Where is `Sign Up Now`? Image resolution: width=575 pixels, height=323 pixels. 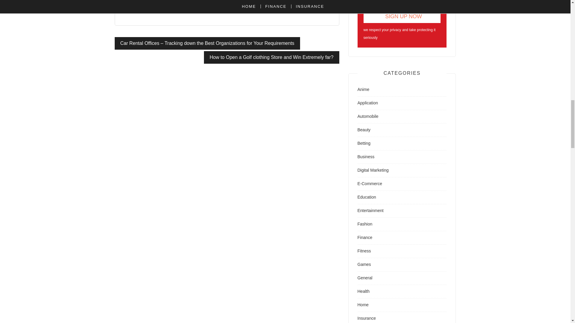 Sign Up Now is located at coordinates (402, 16).